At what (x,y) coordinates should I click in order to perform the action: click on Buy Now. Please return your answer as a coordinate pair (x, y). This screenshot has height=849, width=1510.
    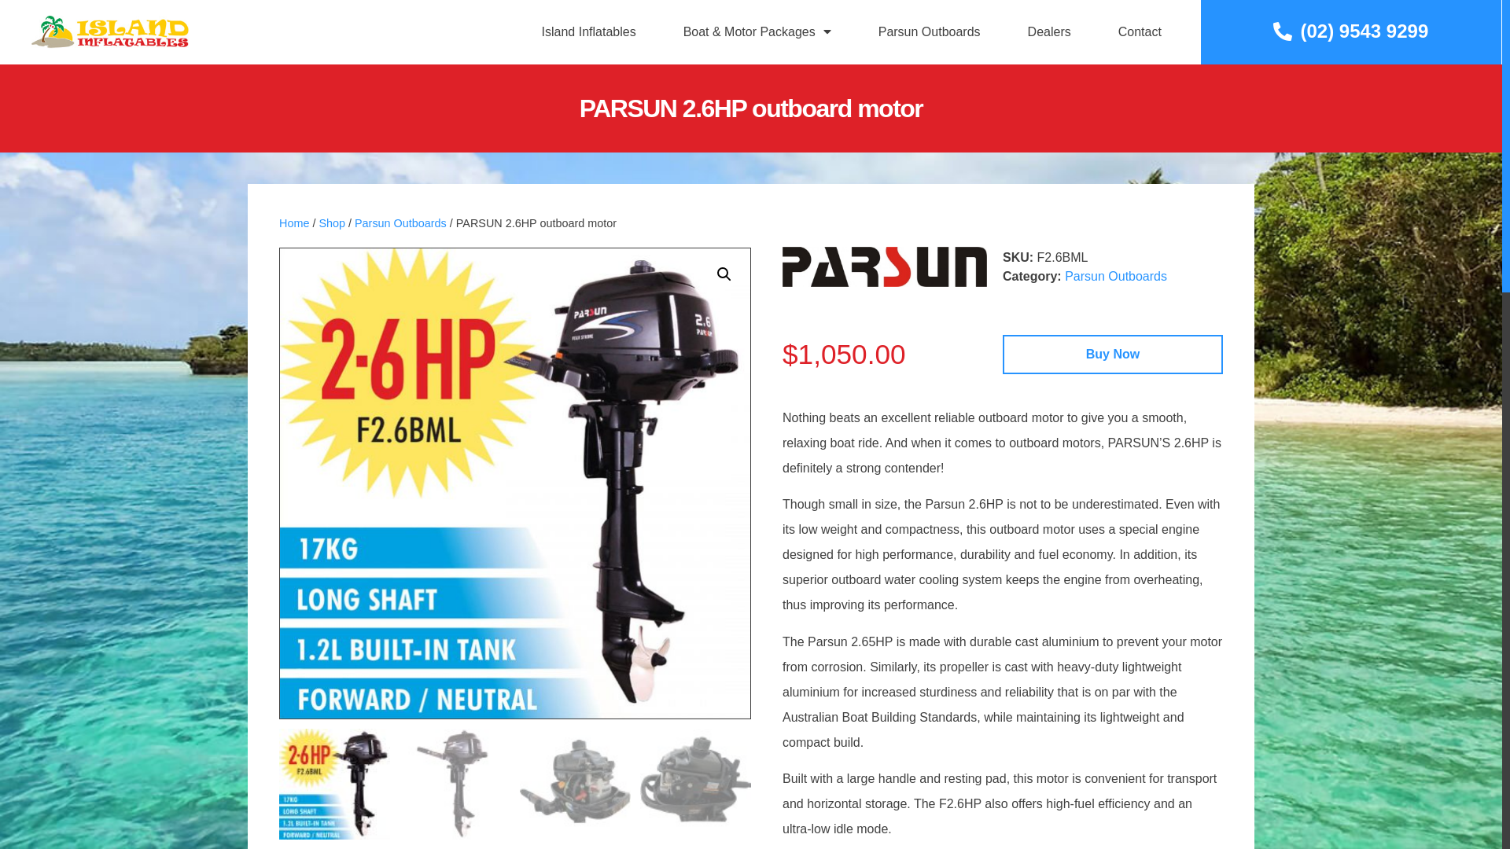
    Looking at the image, I should click on (1113, 355).